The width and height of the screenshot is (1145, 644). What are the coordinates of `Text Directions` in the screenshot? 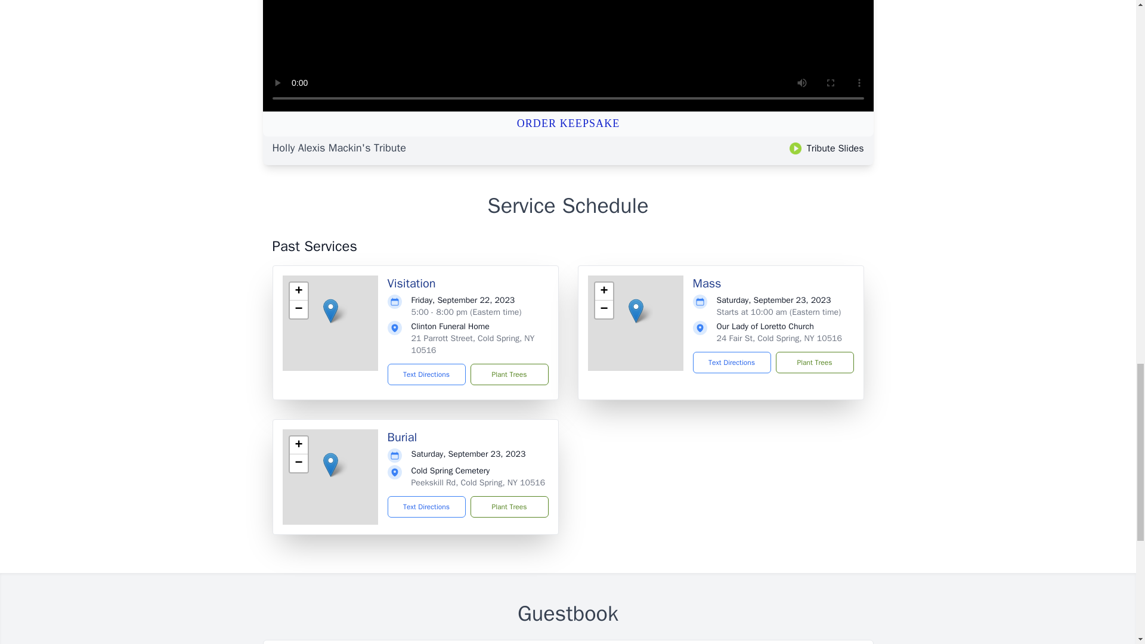 It's located at (427, 374).